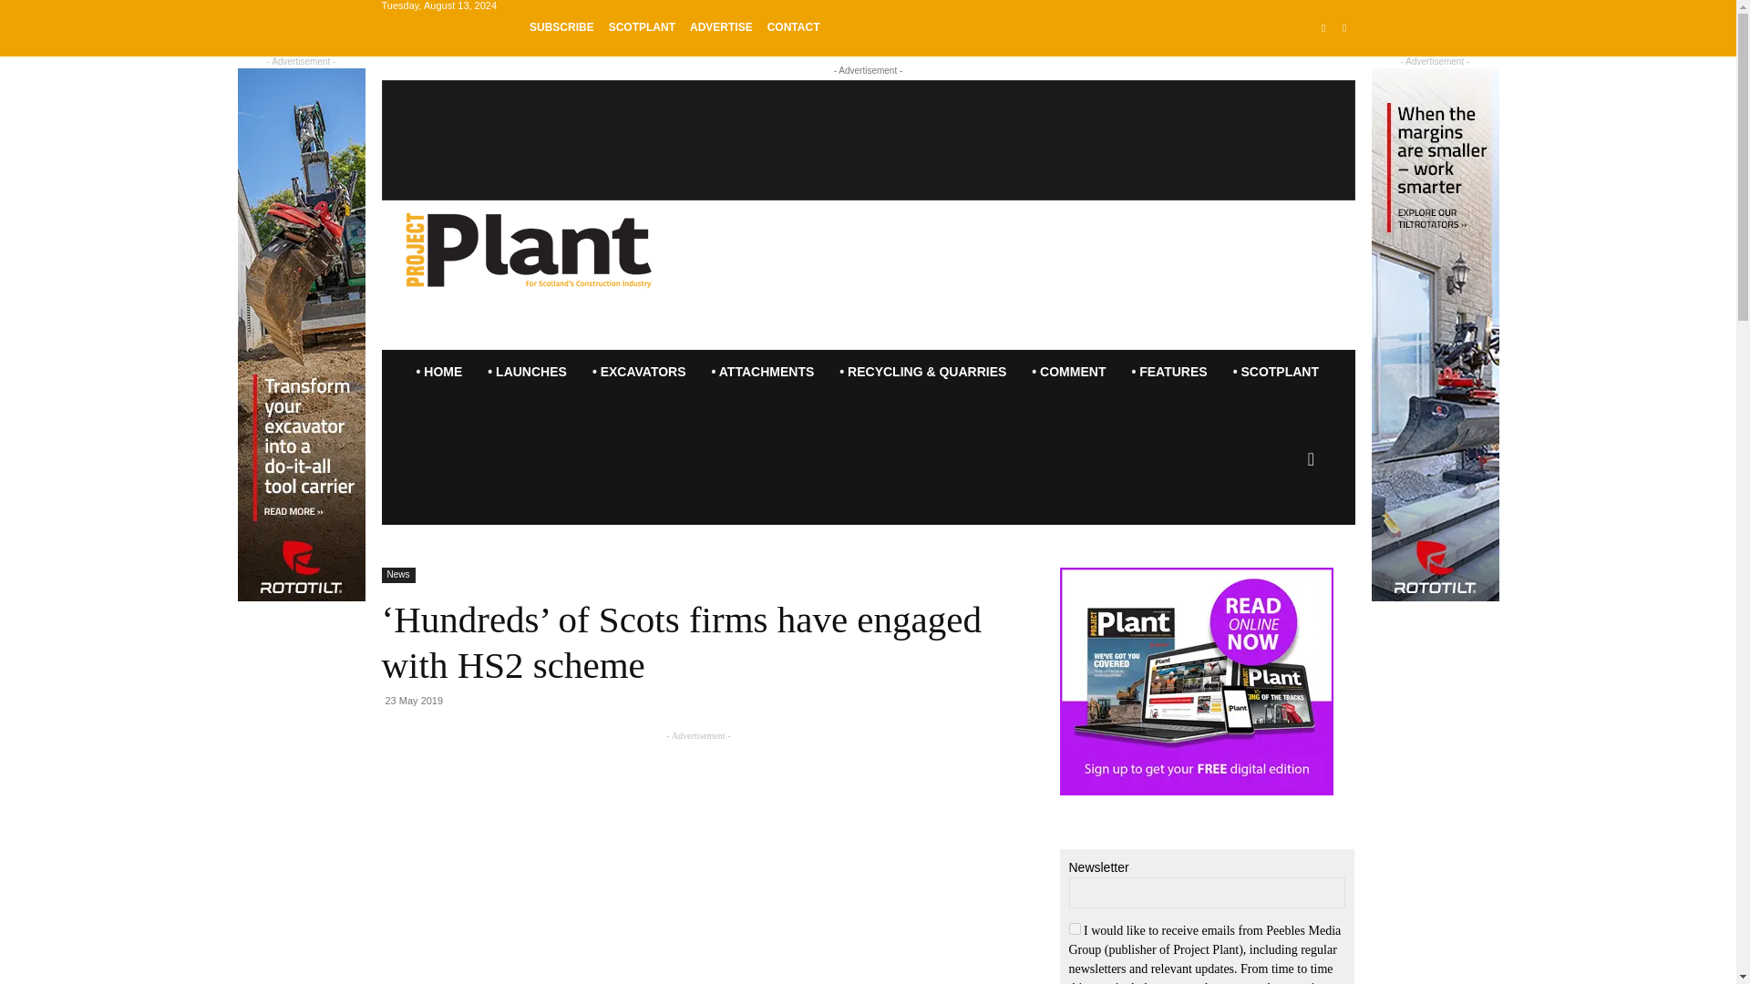  Describe the element at coordinates (794, 26) in the screenshot. I see `CONTACT` at that location.